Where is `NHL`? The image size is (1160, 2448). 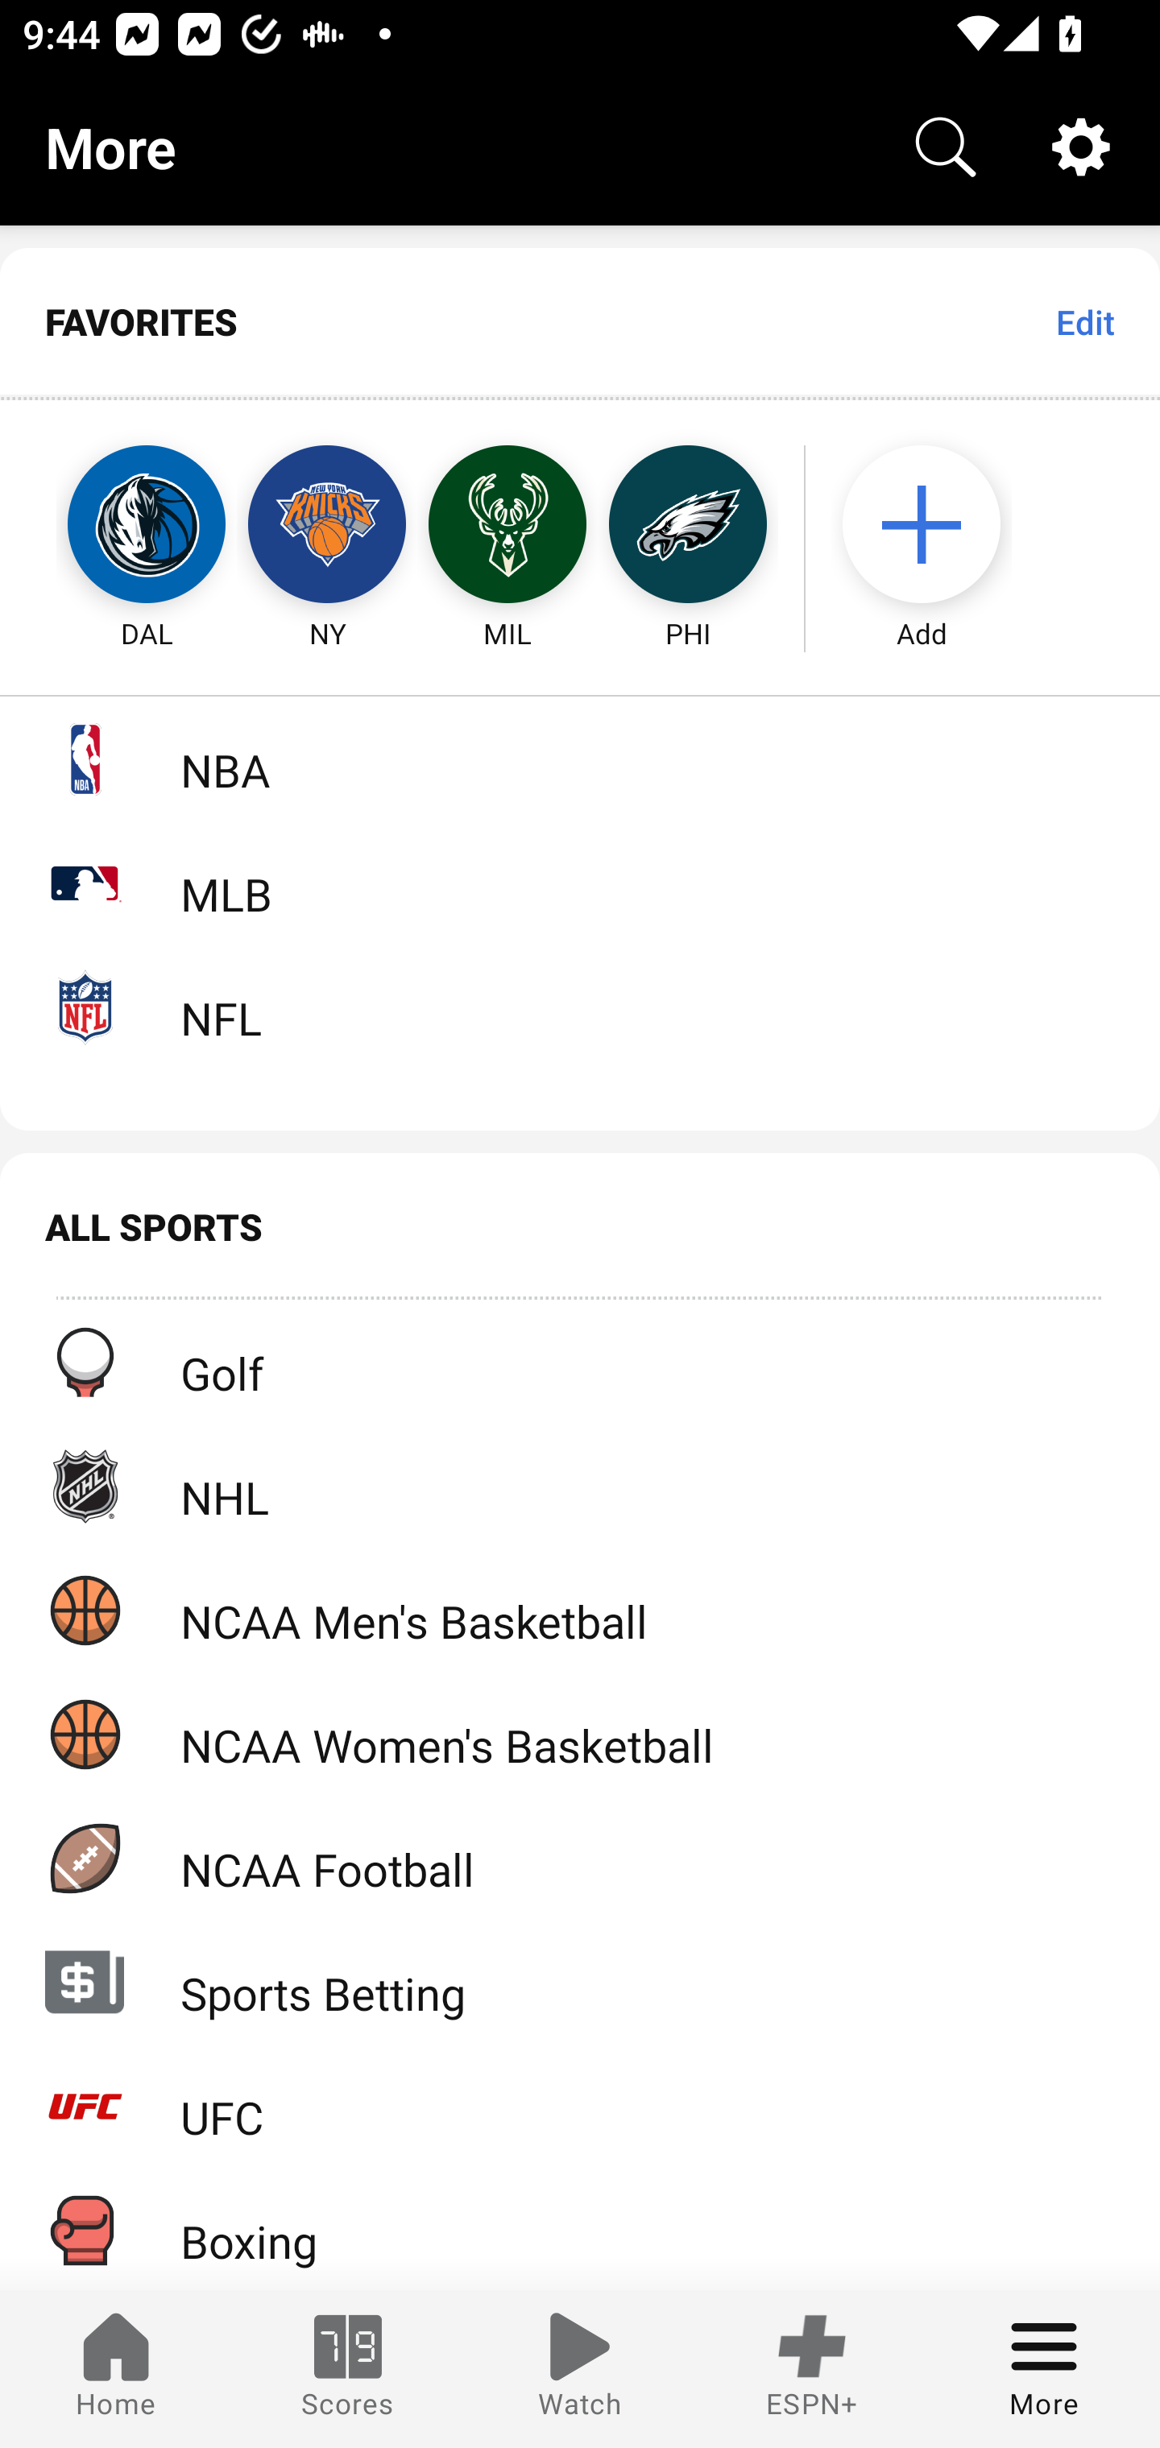
NHL is located at coordinates (580, 1486).